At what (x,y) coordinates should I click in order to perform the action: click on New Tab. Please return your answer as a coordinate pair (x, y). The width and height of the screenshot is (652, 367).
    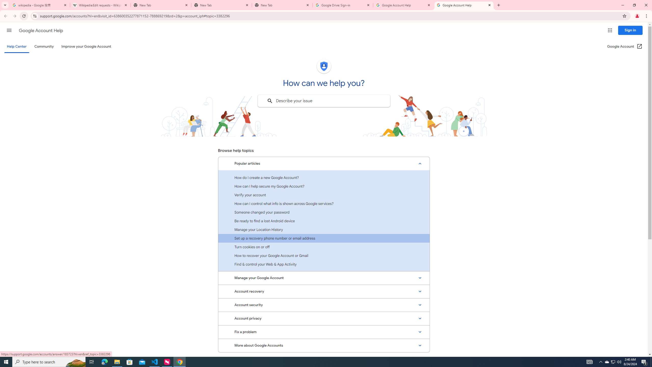
    Looking at the image, I should click on (282, 5).